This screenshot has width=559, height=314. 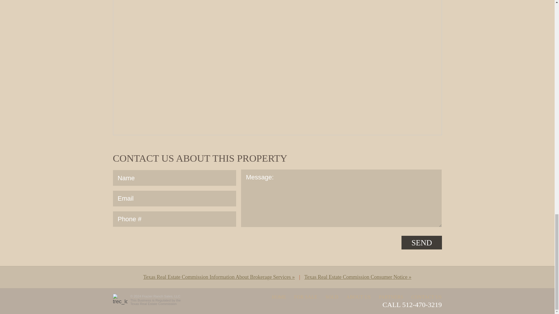 What do you see at coordinates (332, 297) in the screenshot?
I see `SOLD` at bounding box center [332, 297].